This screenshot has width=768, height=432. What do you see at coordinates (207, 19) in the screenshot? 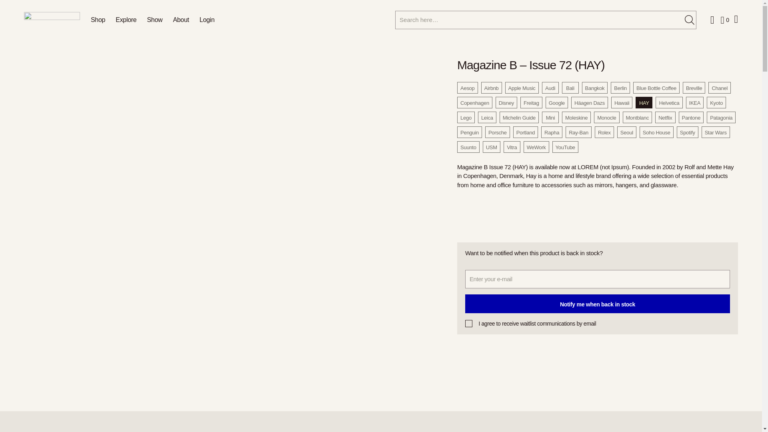
I see `Login` at bounding box center [207, 19].